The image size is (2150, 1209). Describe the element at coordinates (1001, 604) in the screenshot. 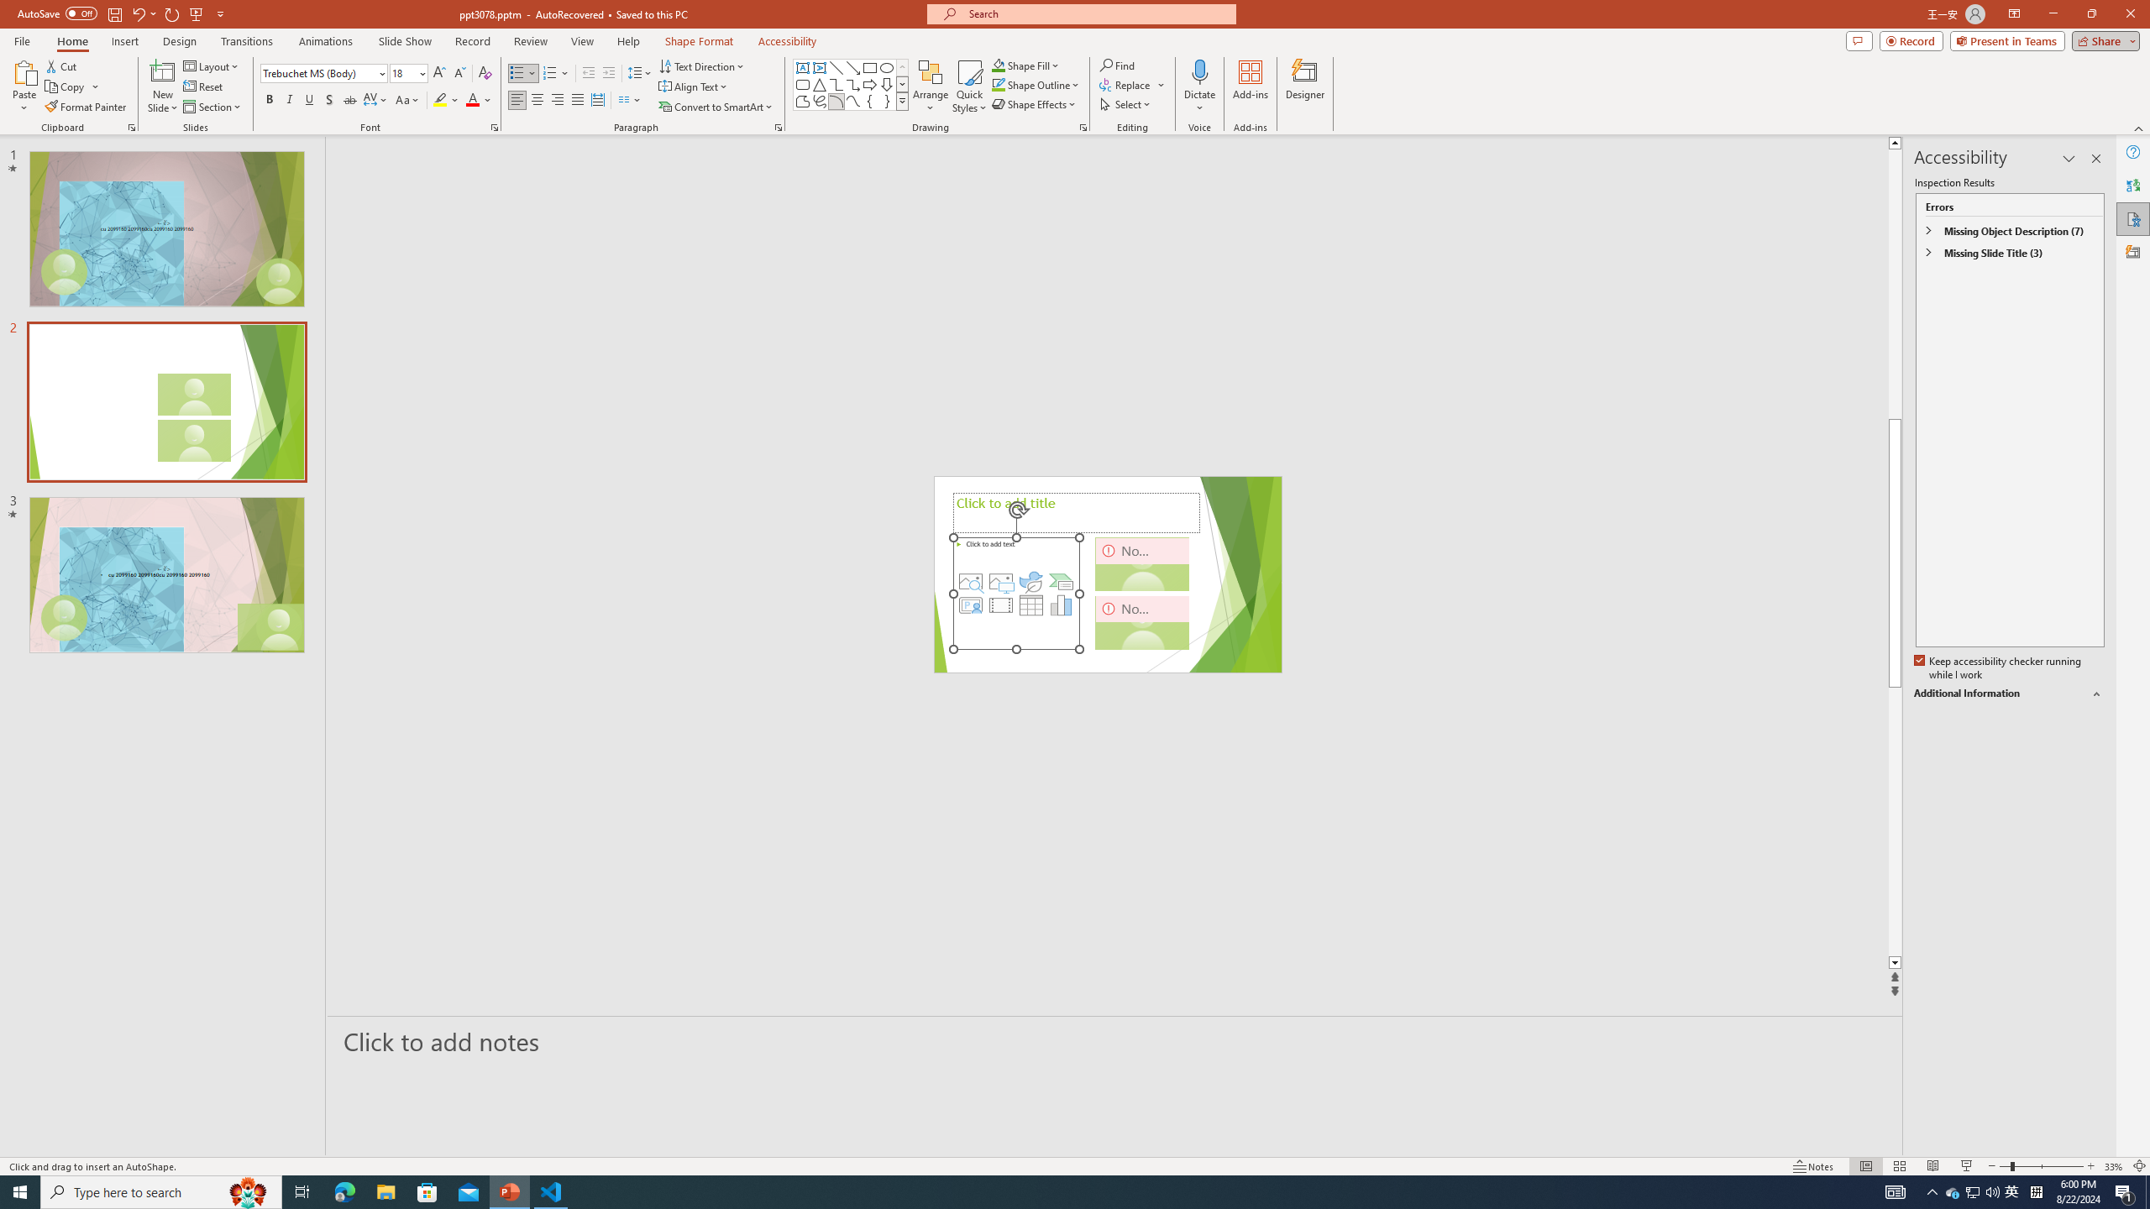

I see `Insert Video` at that location.